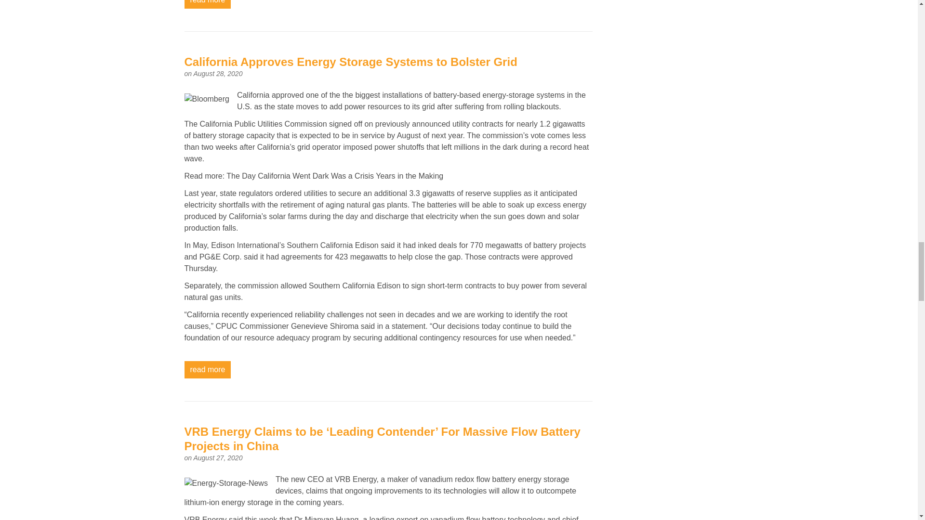  I want to click on read more, so click(207, 370).